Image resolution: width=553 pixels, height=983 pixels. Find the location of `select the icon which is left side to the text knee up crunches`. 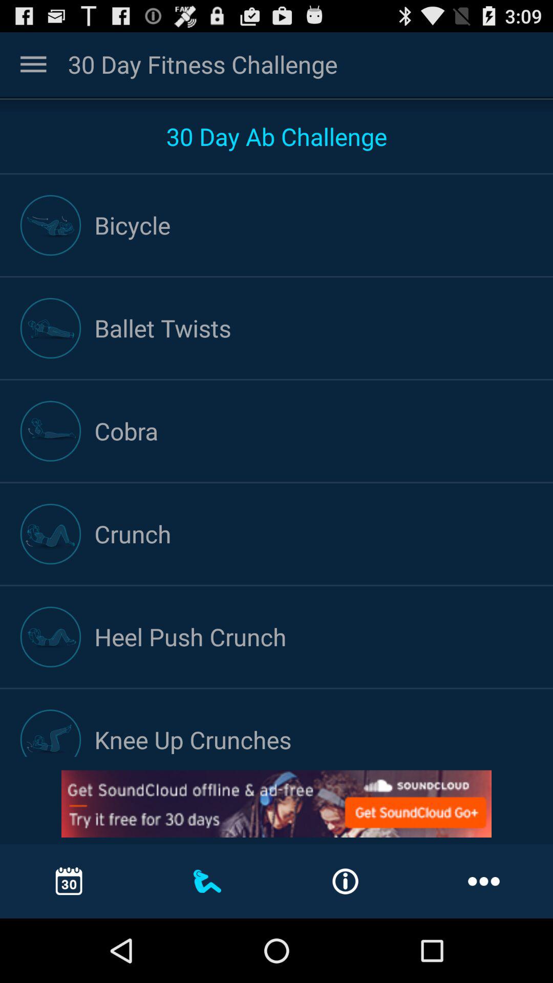

select the icon which is left side to the text knee up crunches is located at coordinates (50, 733).